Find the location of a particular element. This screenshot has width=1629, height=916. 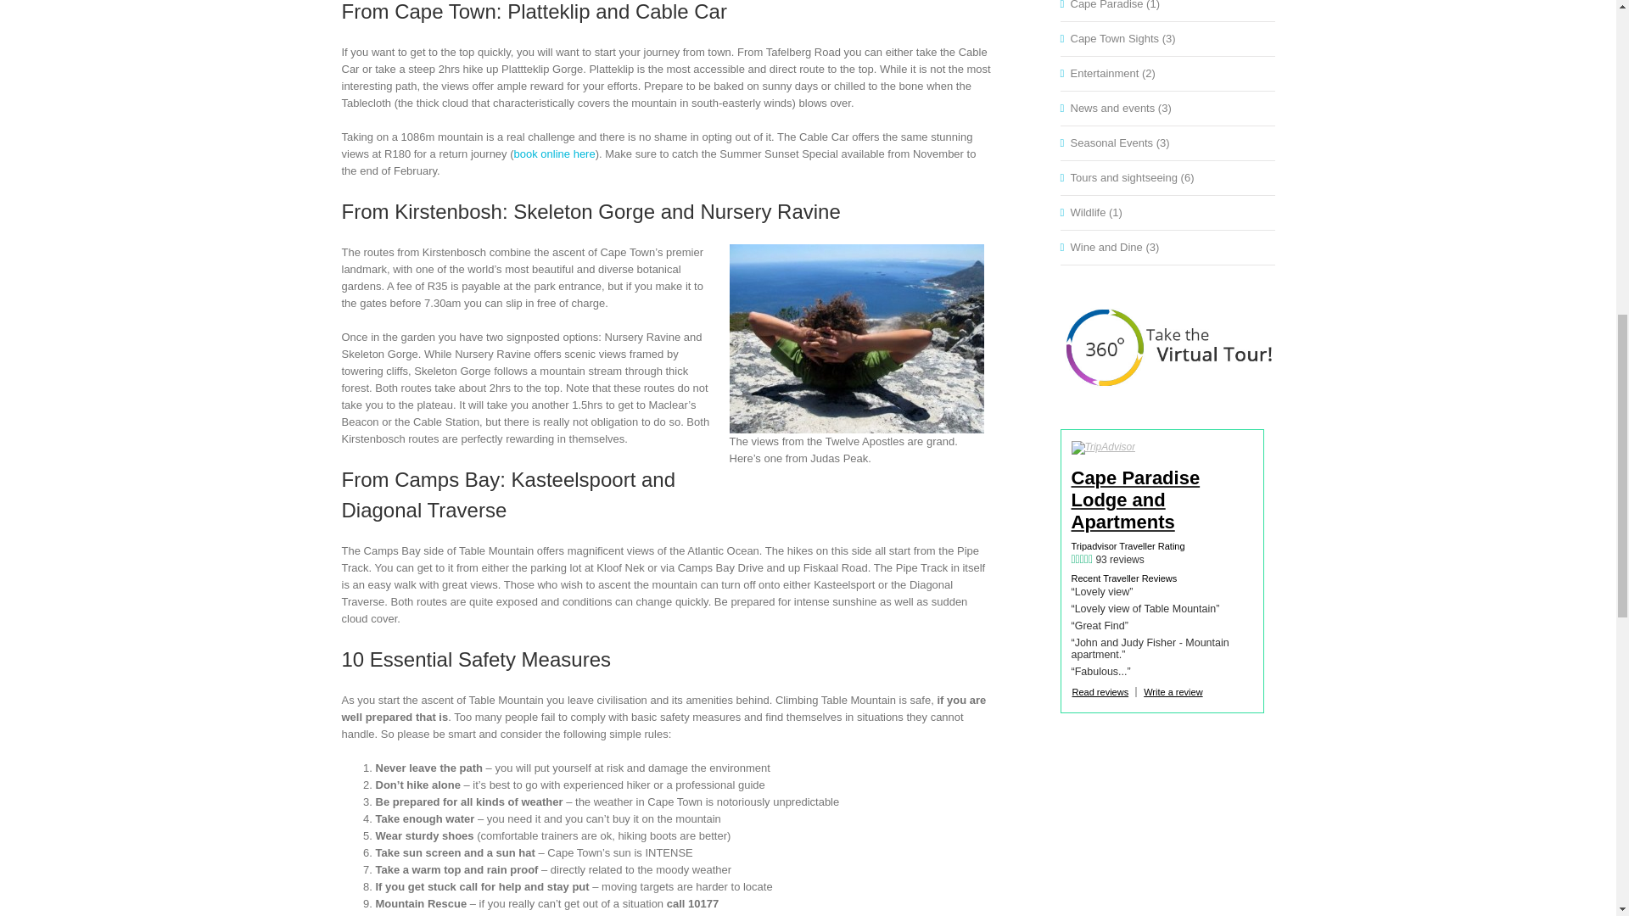

Cape Town has a great selection of tours. View them here.  is located at coordinates (1168, 178).